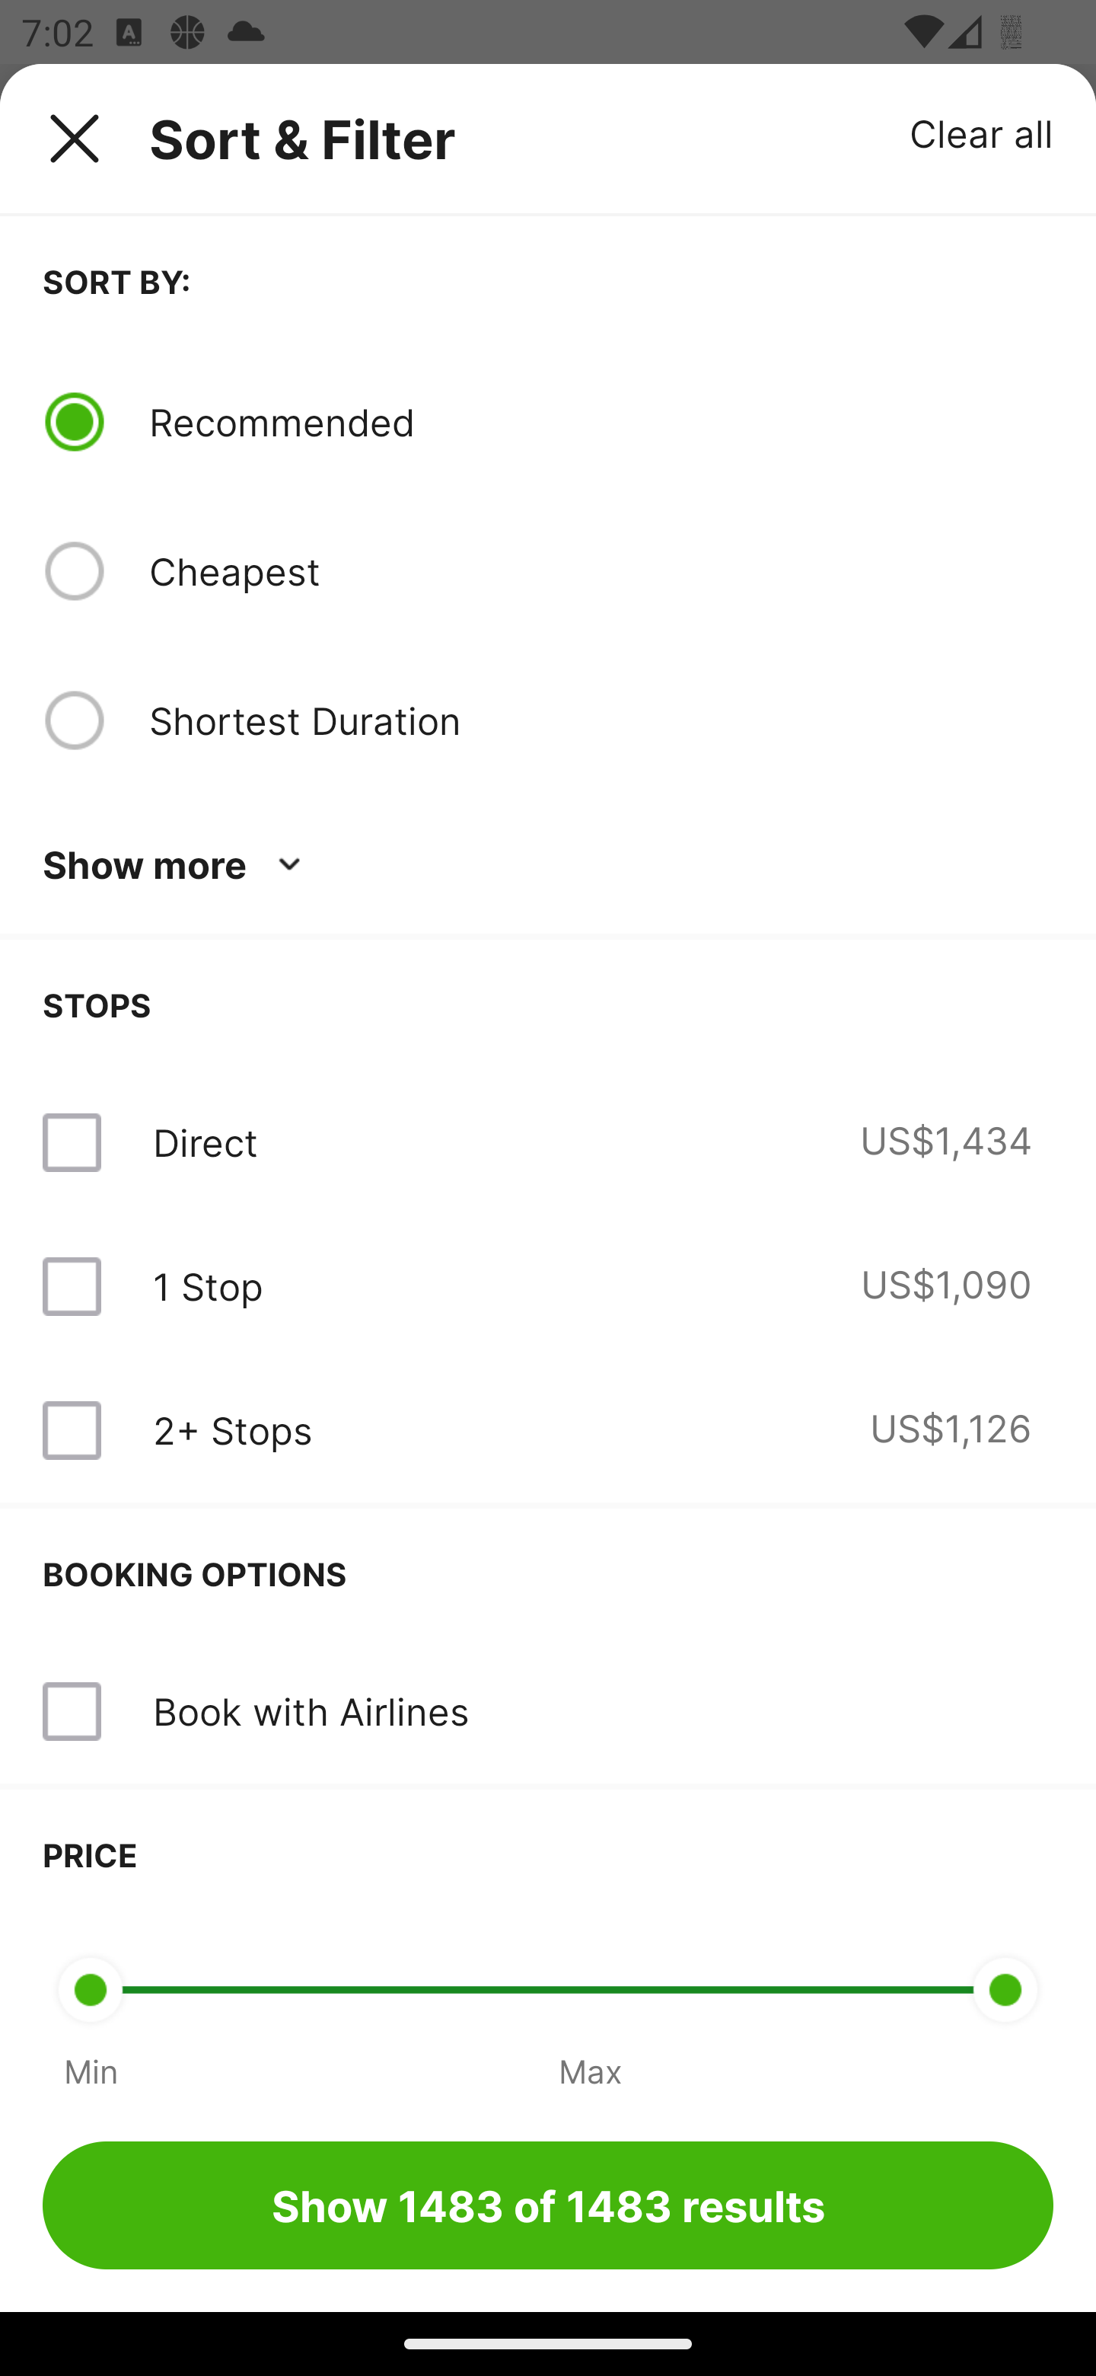 This screenshot has width=1096, height=2376. What do you see at coordinates (548, 2205) in the screenshot?
I see `Show 1483 of 1483 results` at bounding box center [548, 2205].